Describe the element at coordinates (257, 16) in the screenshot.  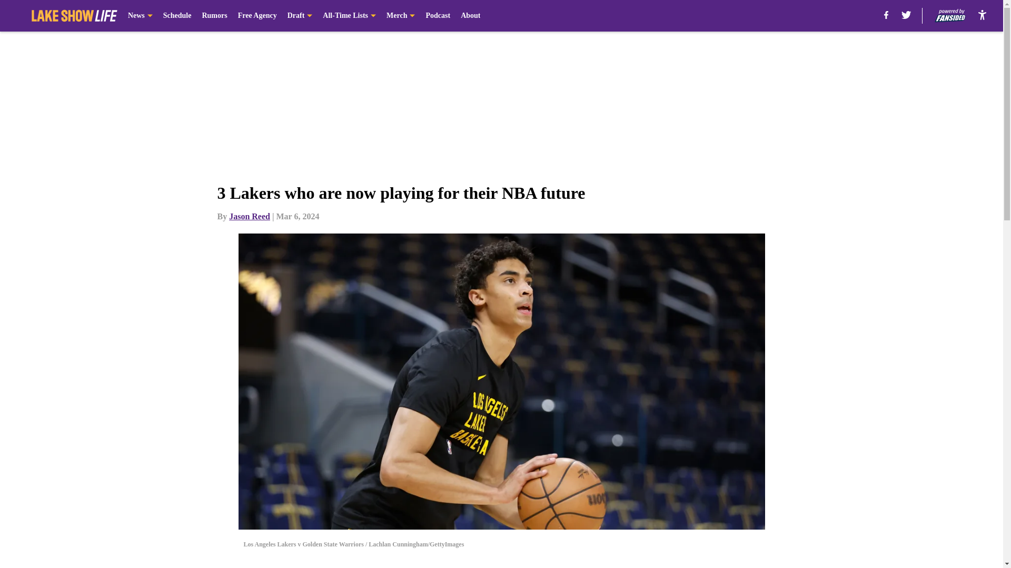
I see `Free Agency` at that location.